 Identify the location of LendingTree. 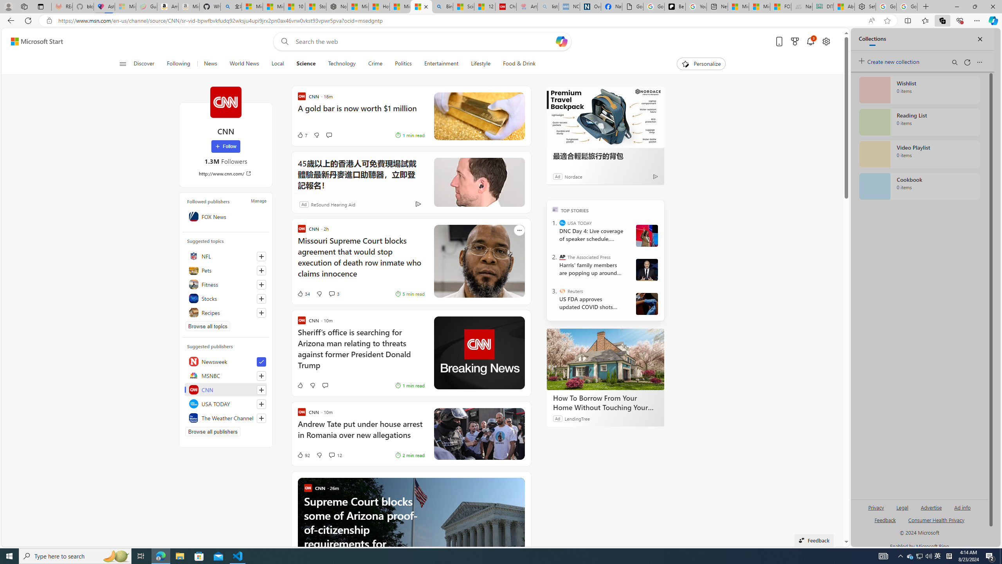
(577, 418).